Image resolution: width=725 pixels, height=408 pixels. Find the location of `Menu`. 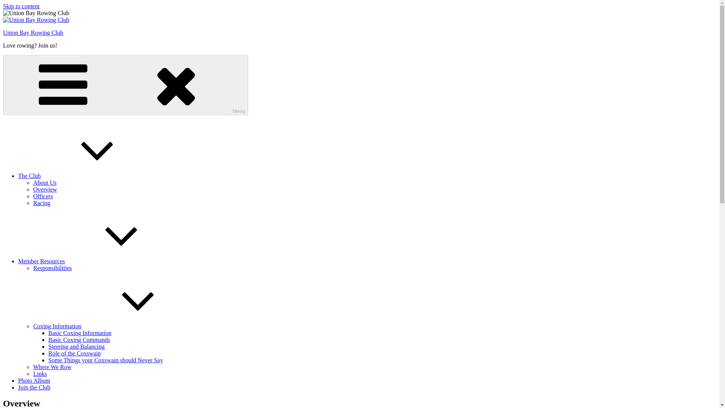

Menu is located at coordinates (125, 85).